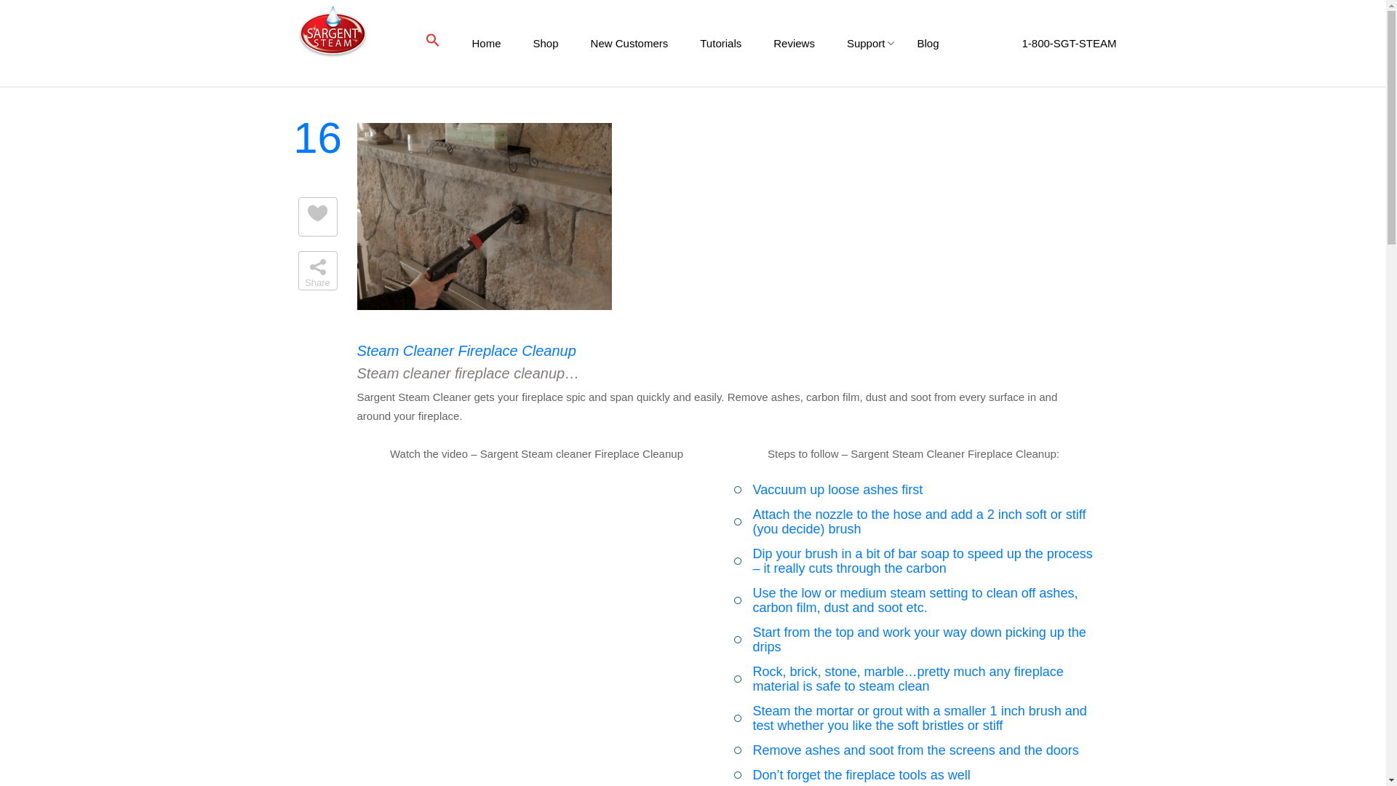 This screenshot has width=1397, height=786. I want to click on Like this, so click(317, 221).